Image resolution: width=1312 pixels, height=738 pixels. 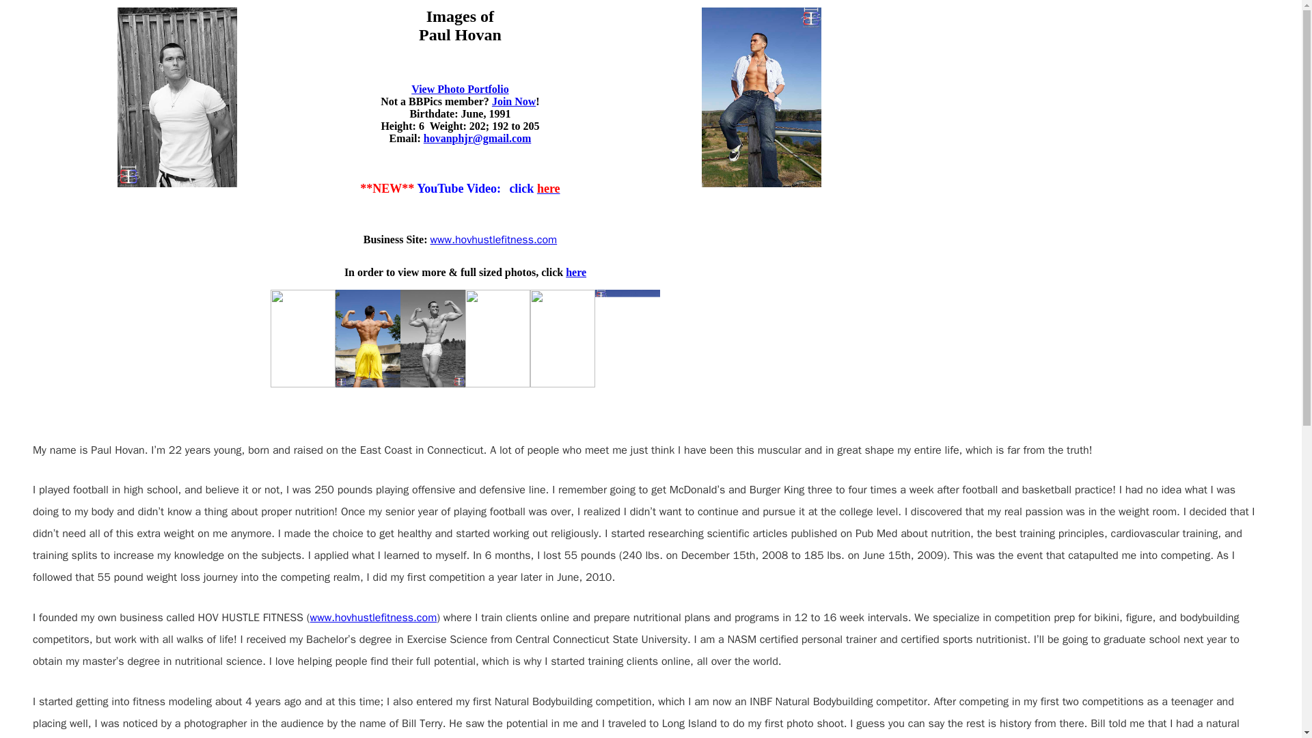 What do you see at coordinates (493, 239) in the screenshot?
I see `www.hovhustlefitness.com` at bounding box center [493, 239].